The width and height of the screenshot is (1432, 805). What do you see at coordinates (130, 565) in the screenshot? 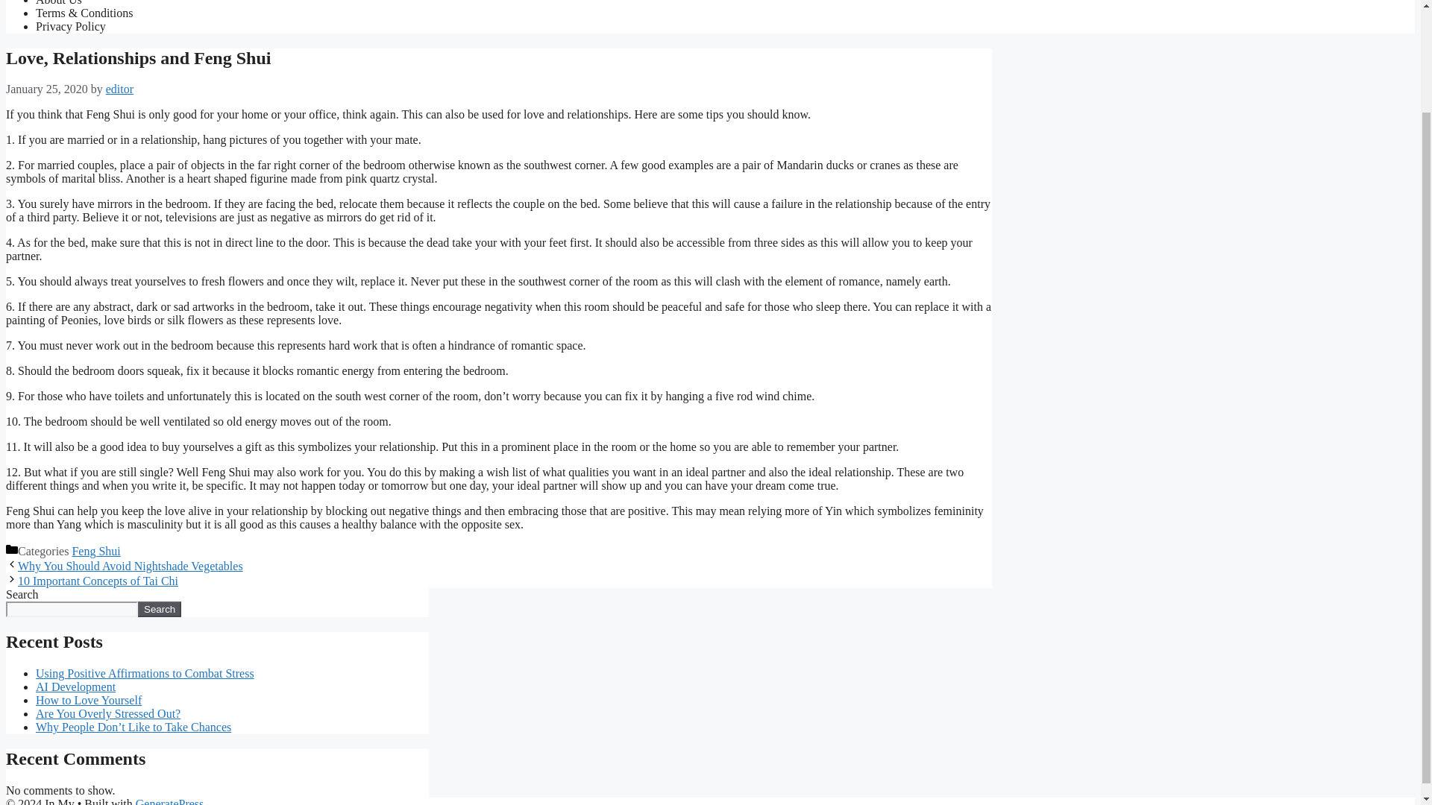
I see `Why You Should Avoid Nightshade Vegetables` at bounding box center [130, 565].